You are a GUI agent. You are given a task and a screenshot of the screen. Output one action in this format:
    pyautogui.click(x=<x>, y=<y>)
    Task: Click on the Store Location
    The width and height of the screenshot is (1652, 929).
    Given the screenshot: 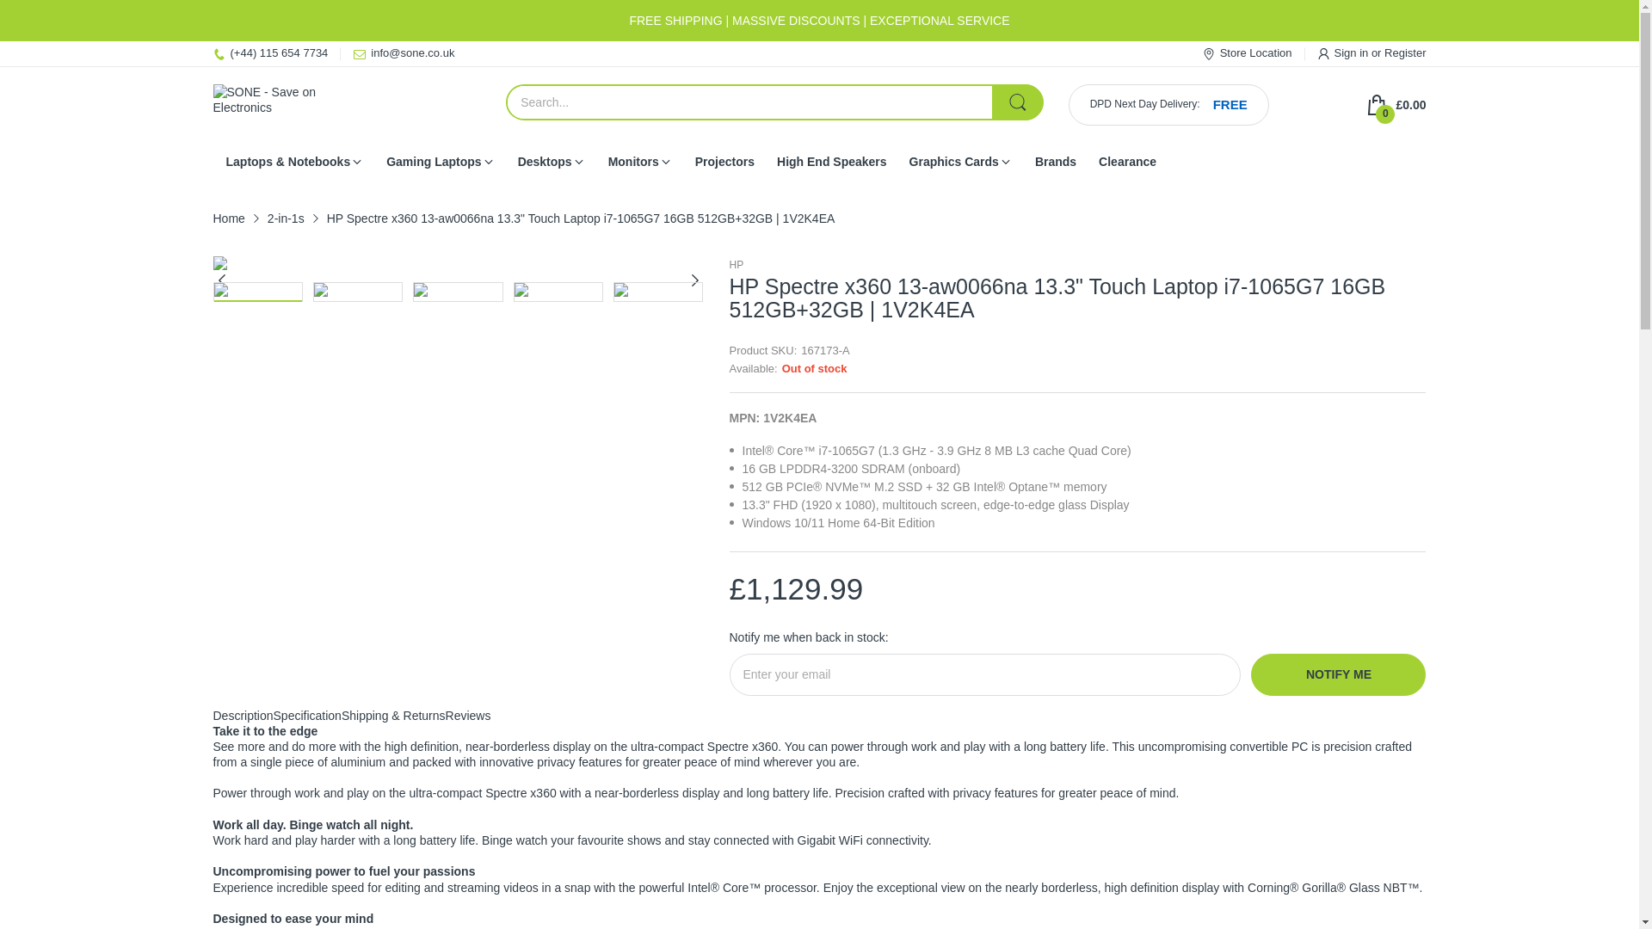 What is the action you would take?
    pyautogui.click(x=1247, y=53)
    